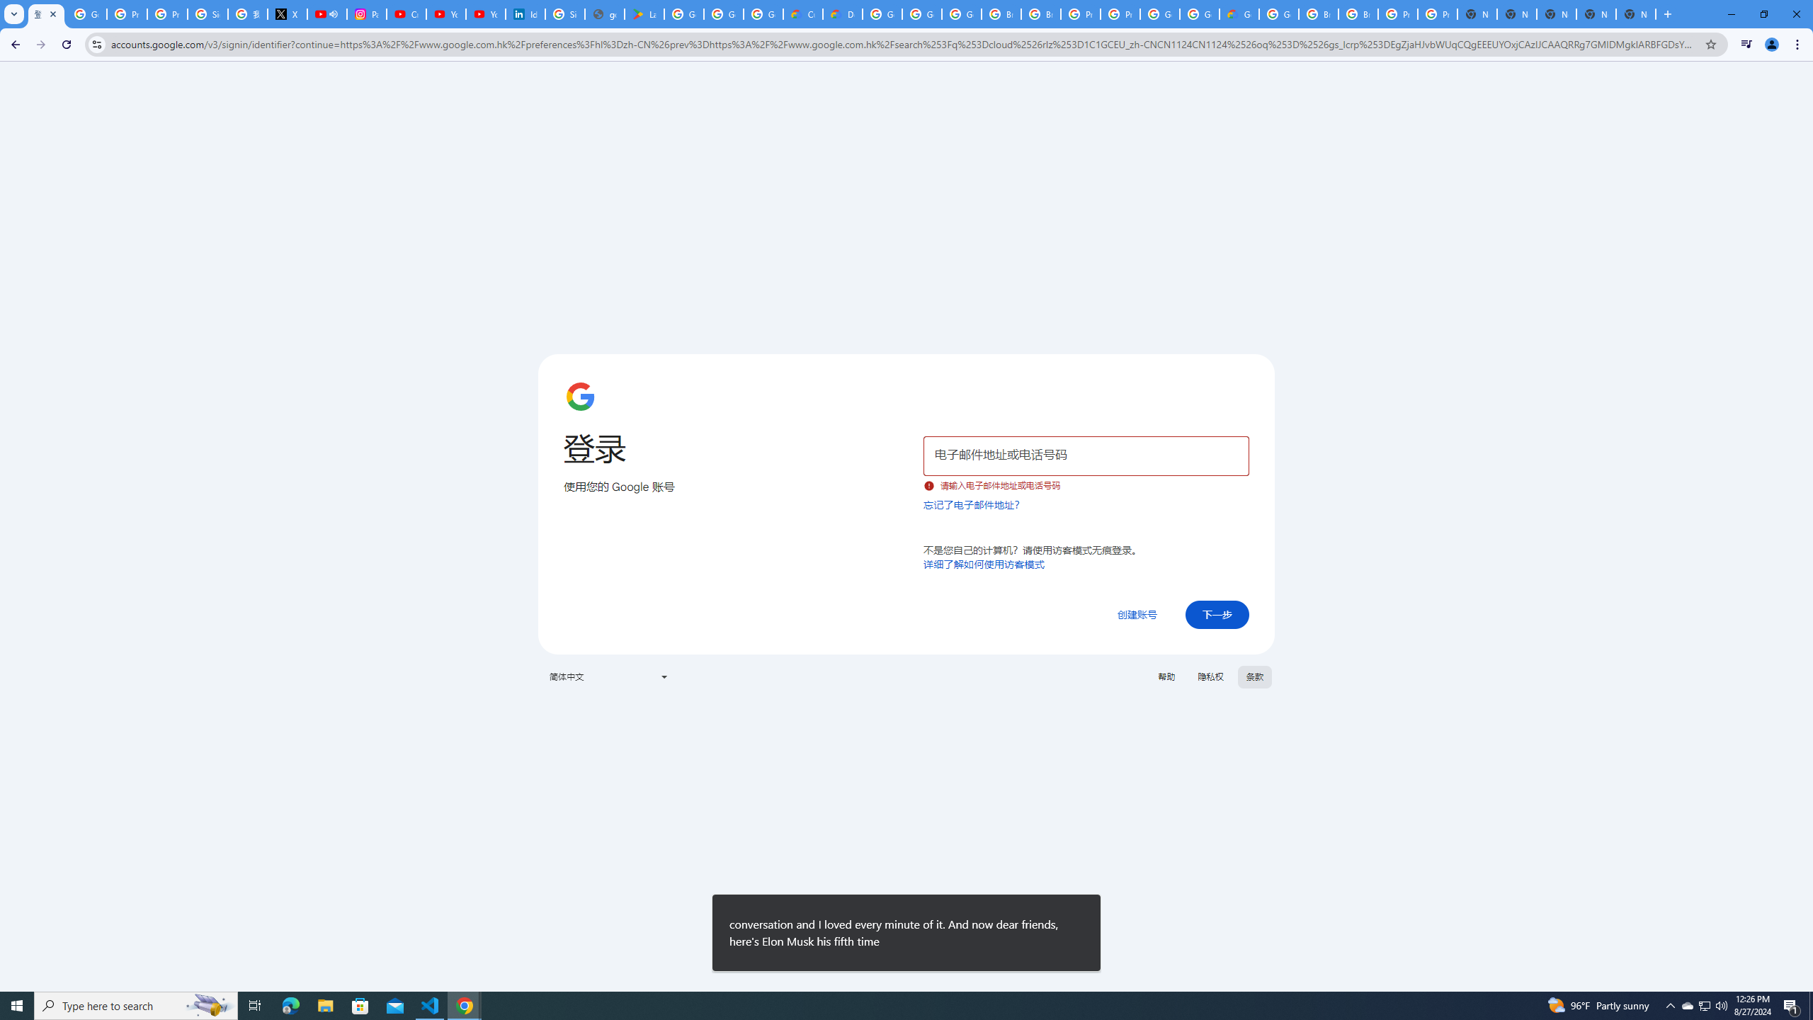 Image resolution: width=1813 pixels, height=1020 pixels. What do you see at coordinates (287, 14) in the screenshot?
I see `X` at bounding box center [287, 14].